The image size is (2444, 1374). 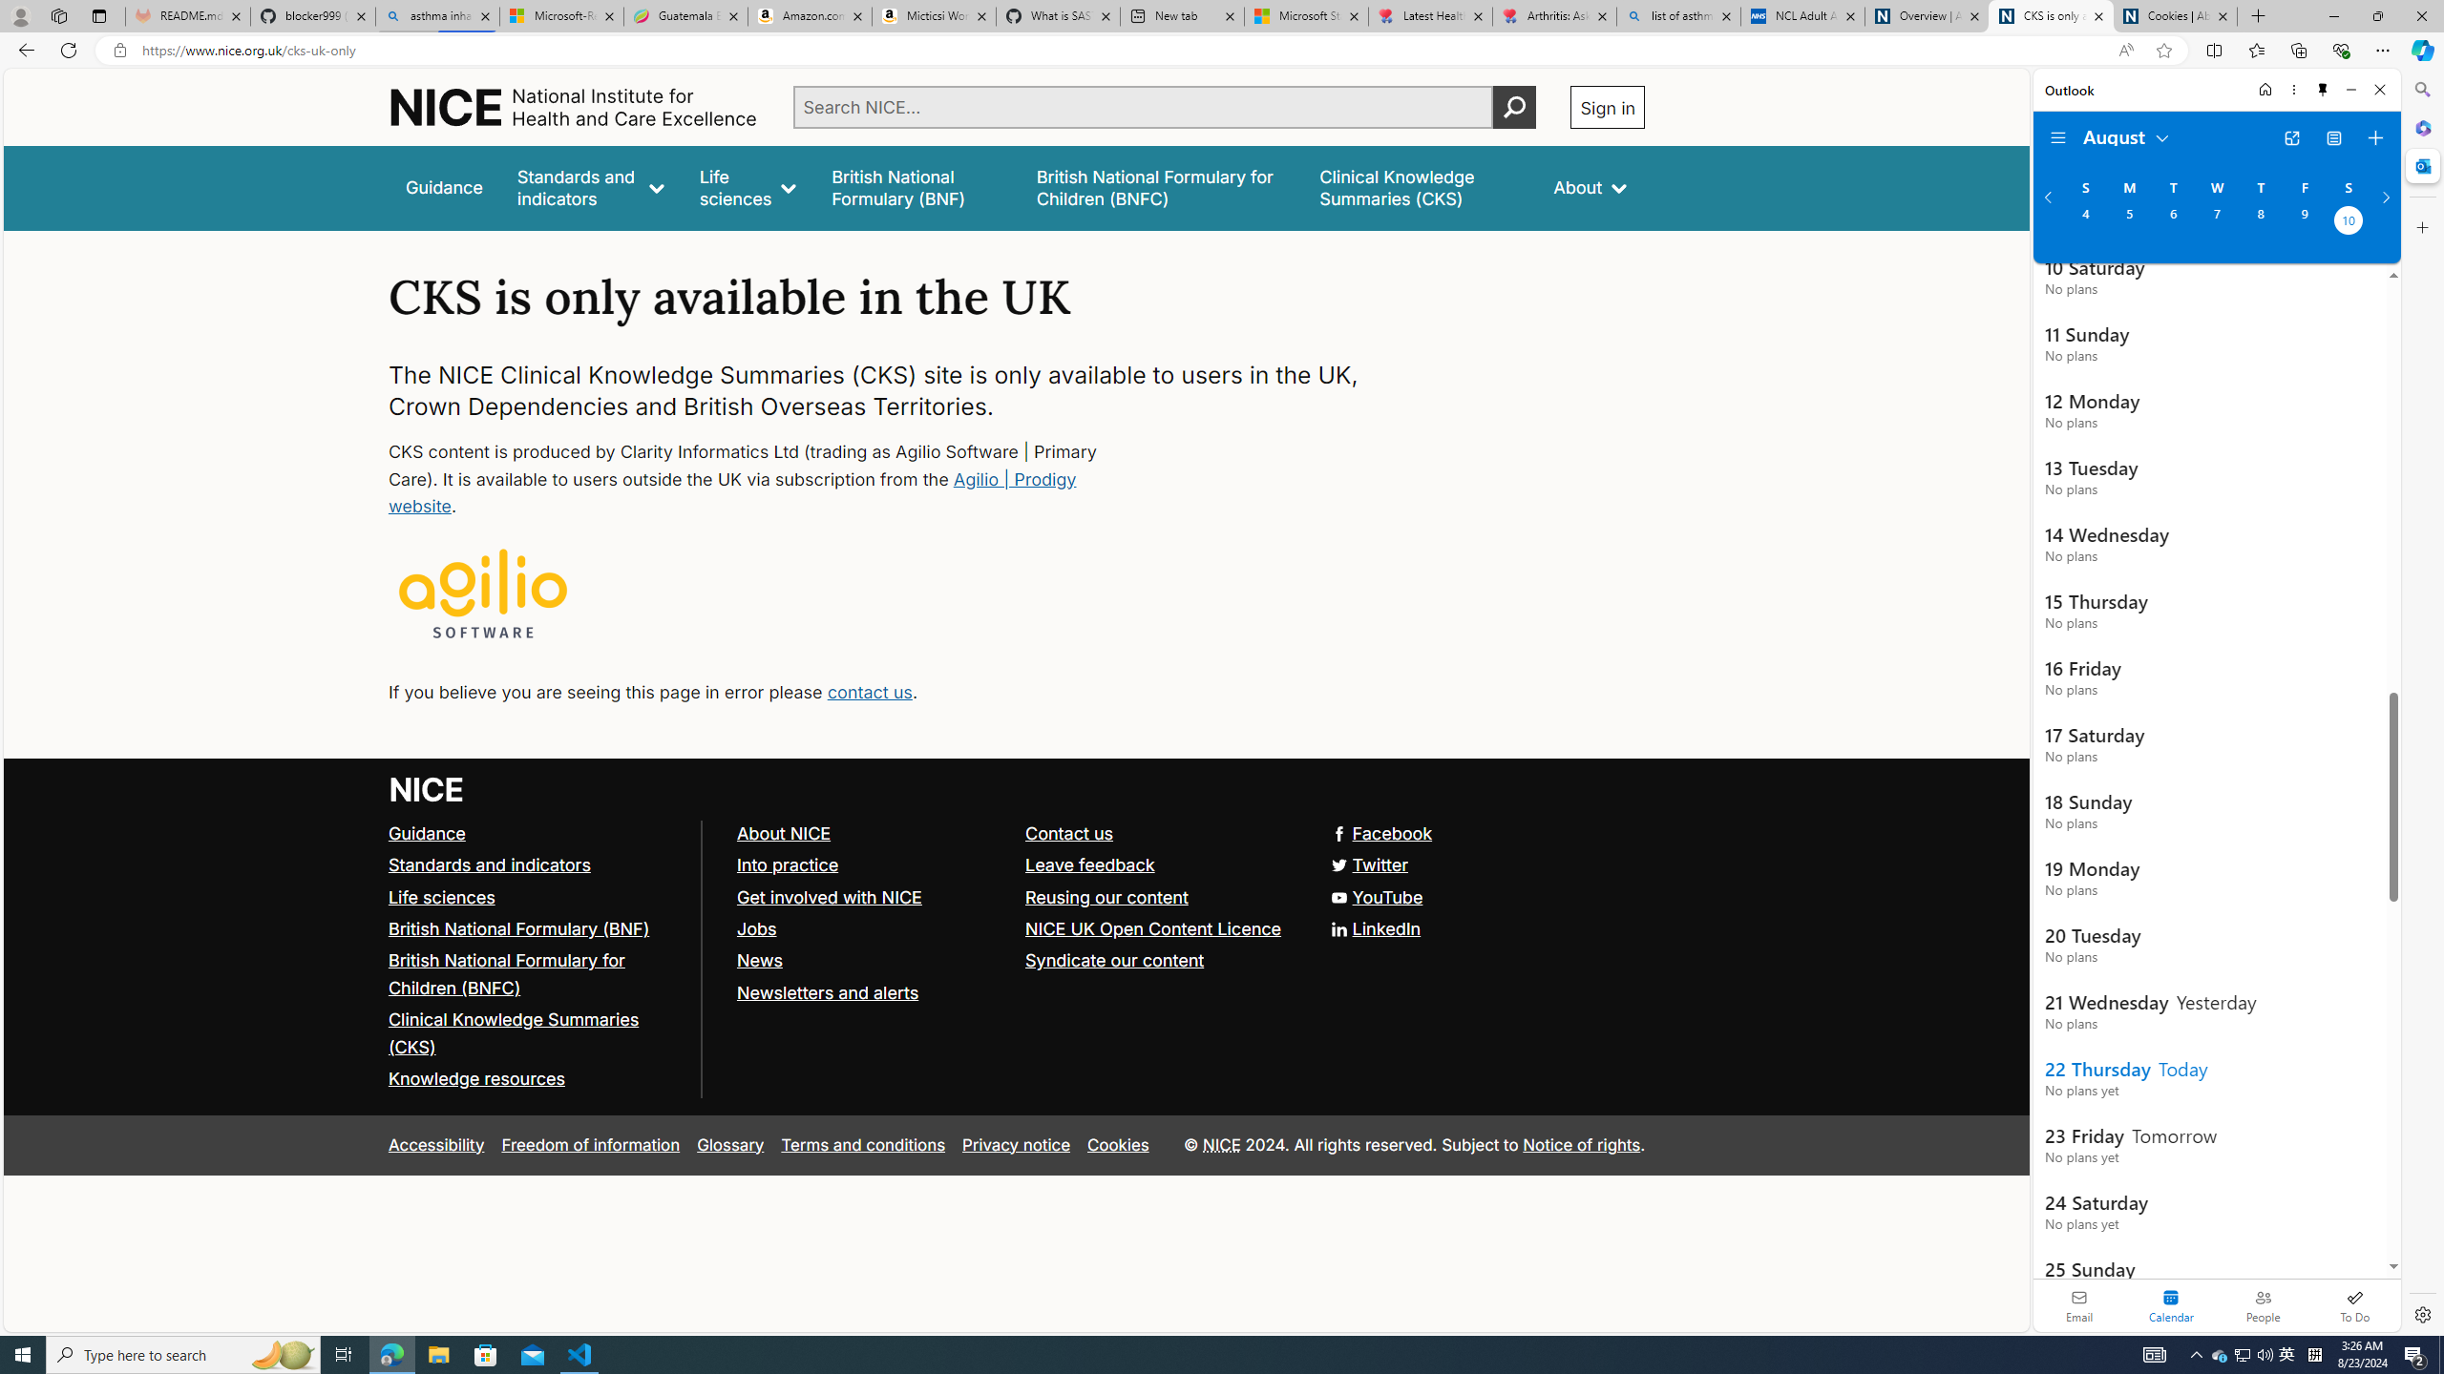 What do you see at coordinates (1554, 16) in the screenshot?
I see `Arthritis: Ask Health Professionals` at bounding box center [1554, 16].